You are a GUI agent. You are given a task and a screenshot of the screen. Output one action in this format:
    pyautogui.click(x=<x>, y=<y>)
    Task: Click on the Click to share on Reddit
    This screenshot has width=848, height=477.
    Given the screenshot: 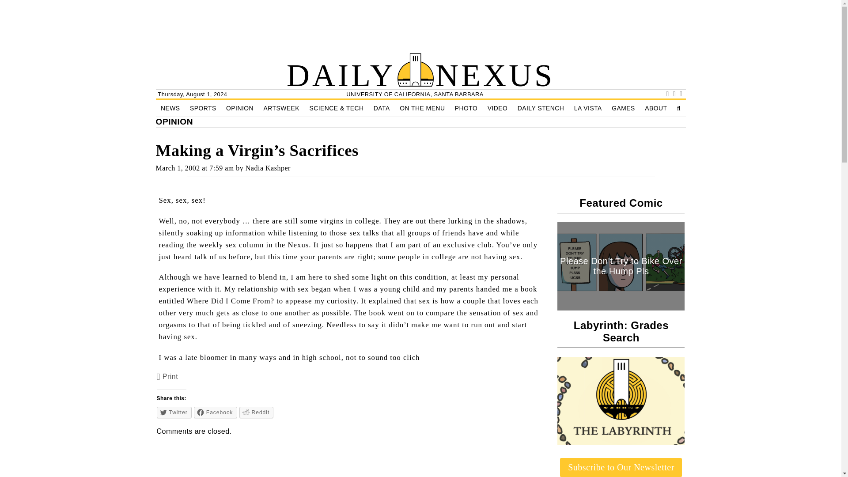 What is the action you would take?
    pyautogui.click(x=256, y=413)
    